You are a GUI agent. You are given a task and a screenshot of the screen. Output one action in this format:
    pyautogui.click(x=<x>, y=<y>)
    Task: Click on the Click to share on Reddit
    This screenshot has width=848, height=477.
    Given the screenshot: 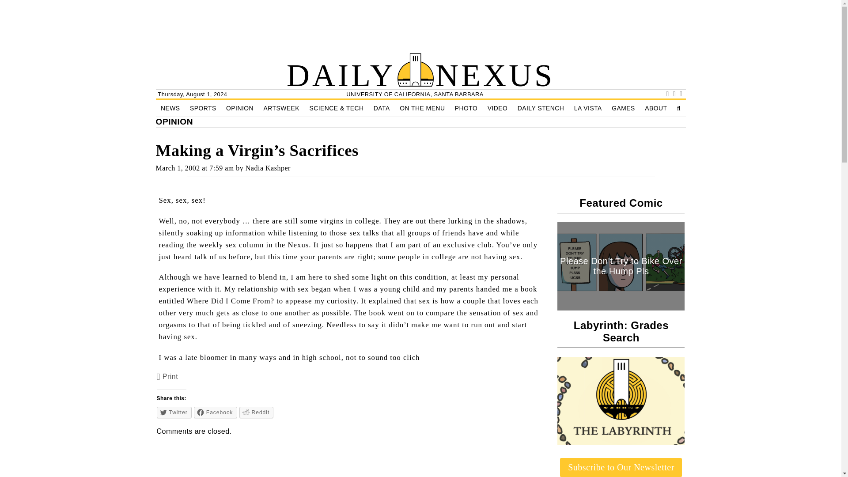 What is the action you would take?
    pyautogui.click(x=256, y=413)
    